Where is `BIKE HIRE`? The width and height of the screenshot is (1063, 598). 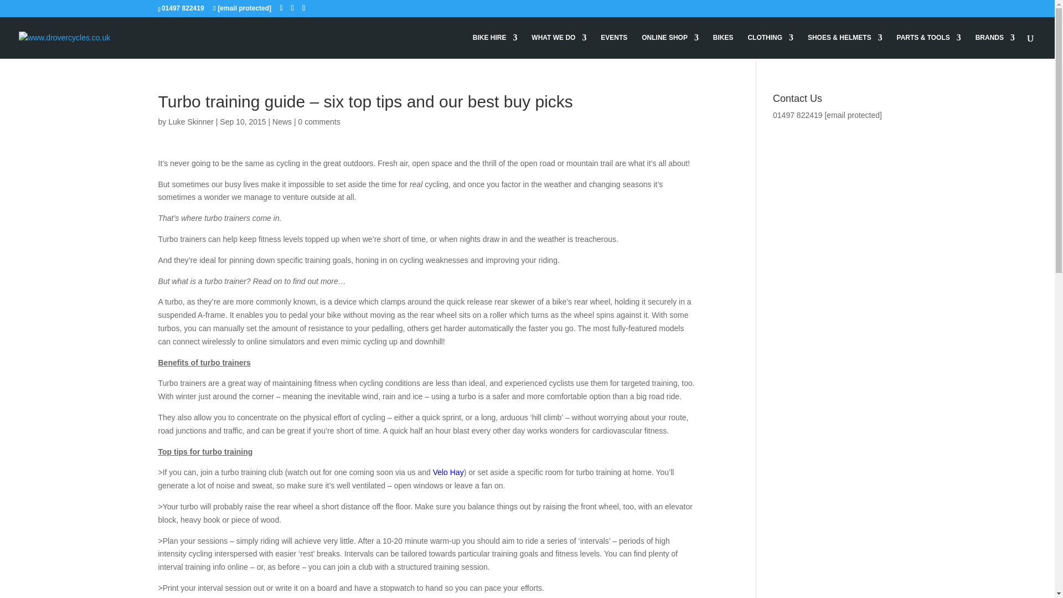 BIKE HIRE is located at coordinates (495, 45).